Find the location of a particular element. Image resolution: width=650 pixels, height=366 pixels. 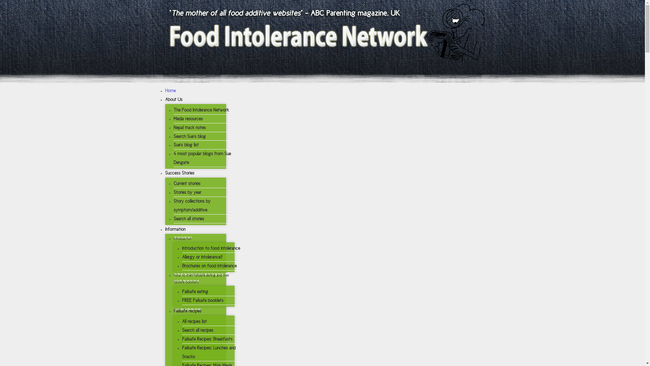

4 most popular blogs from Sue Dengate is located at coordinates (202, 158).